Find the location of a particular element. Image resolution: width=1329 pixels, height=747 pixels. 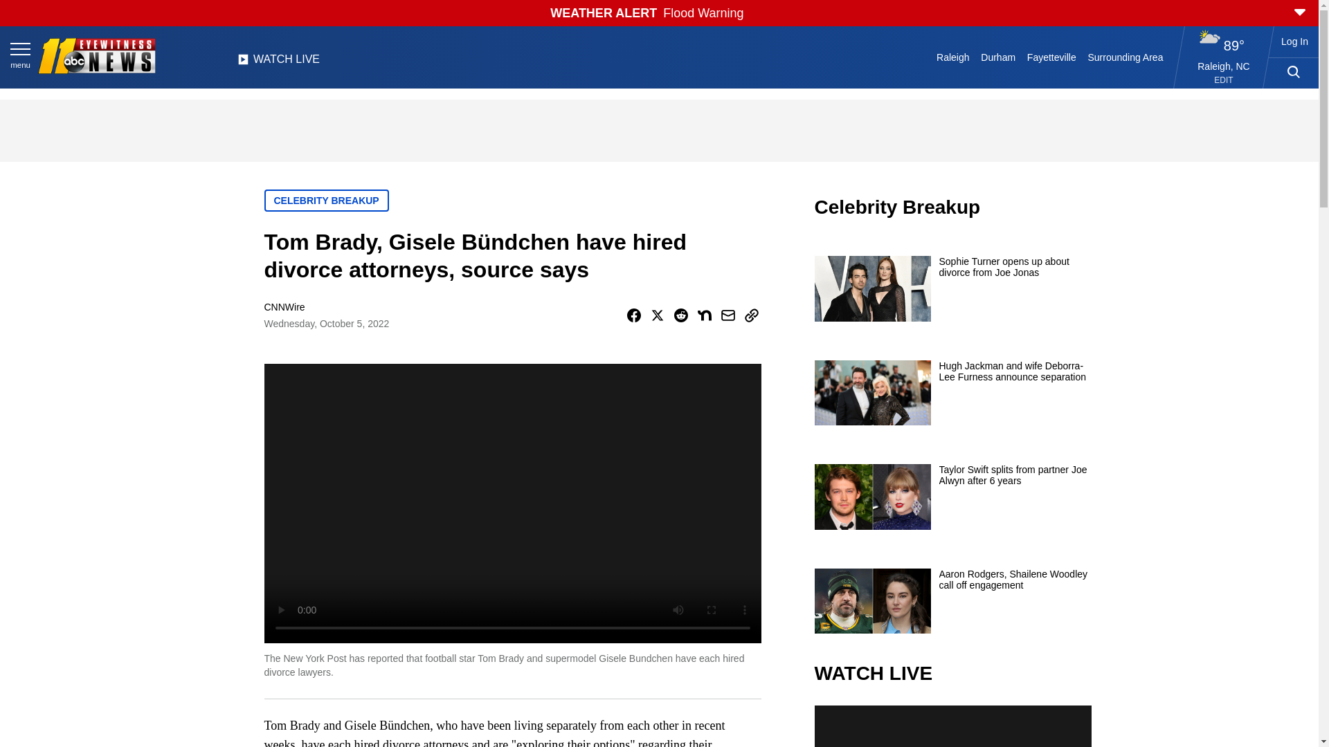

WATCH LIVE is located at coordinates (278, 63).